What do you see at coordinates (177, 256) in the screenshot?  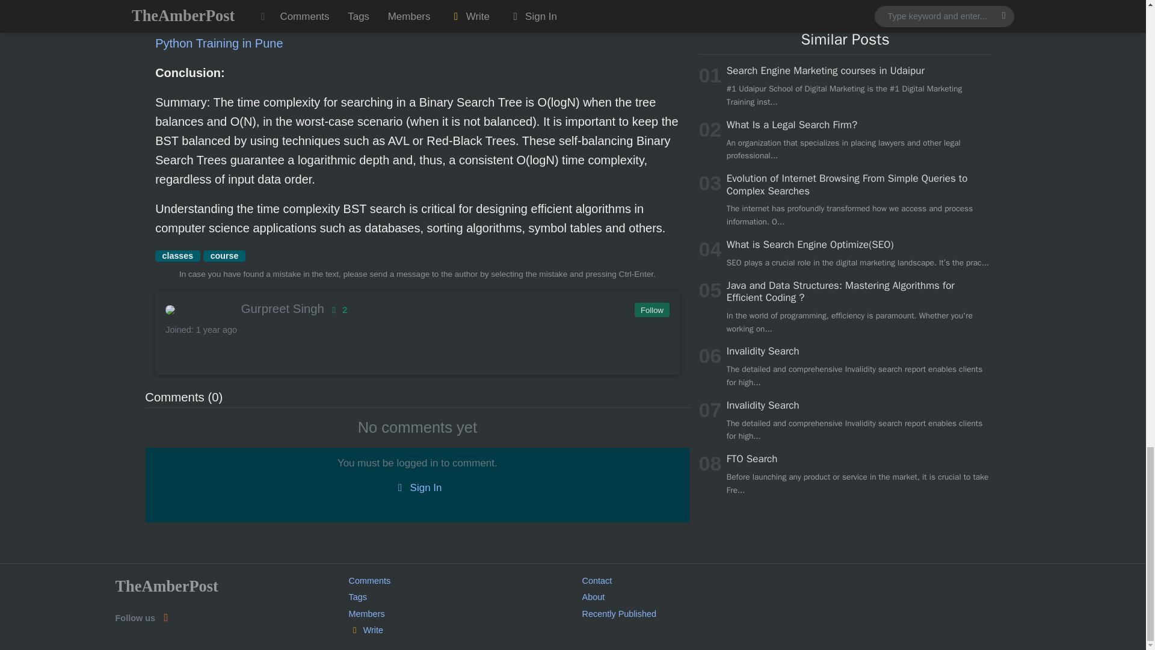 I see `classes` at bounding box center [177, 256].